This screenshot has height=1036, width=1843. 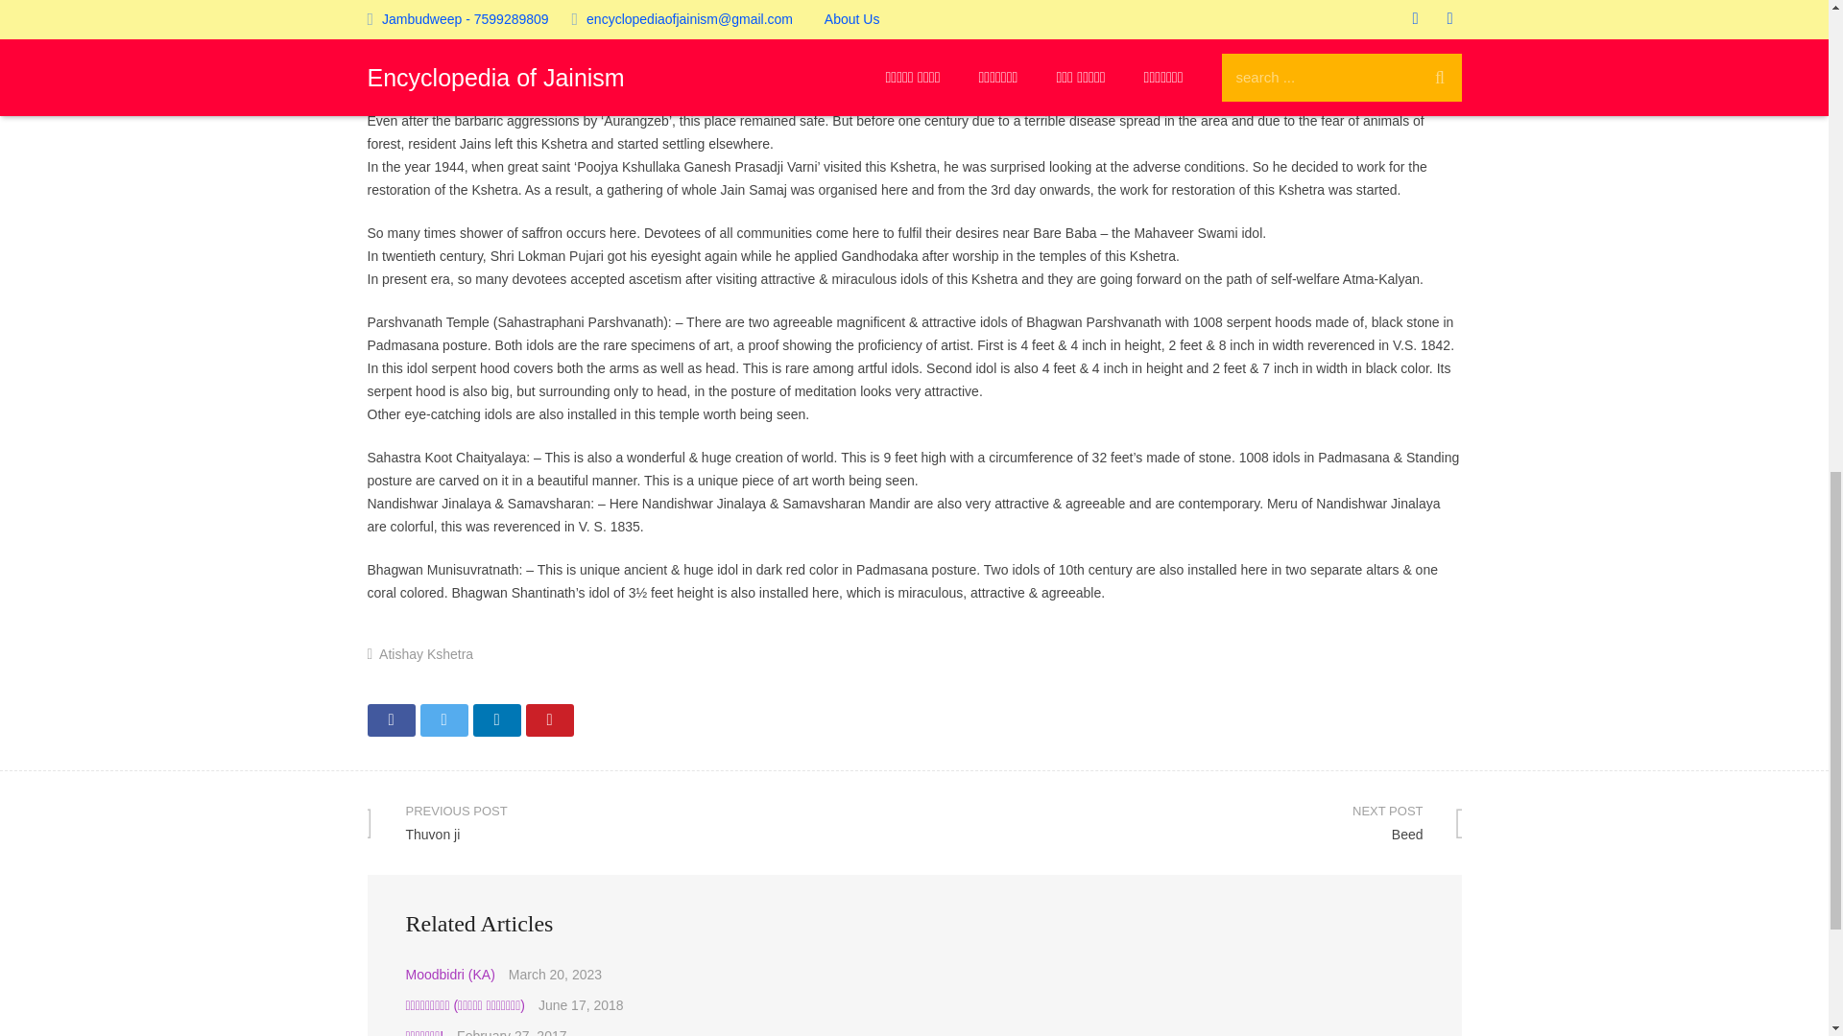 What do you see at coordinates (549, 719) in the screenshot?
I see `Tweet this` at bounding box center [549, 719].